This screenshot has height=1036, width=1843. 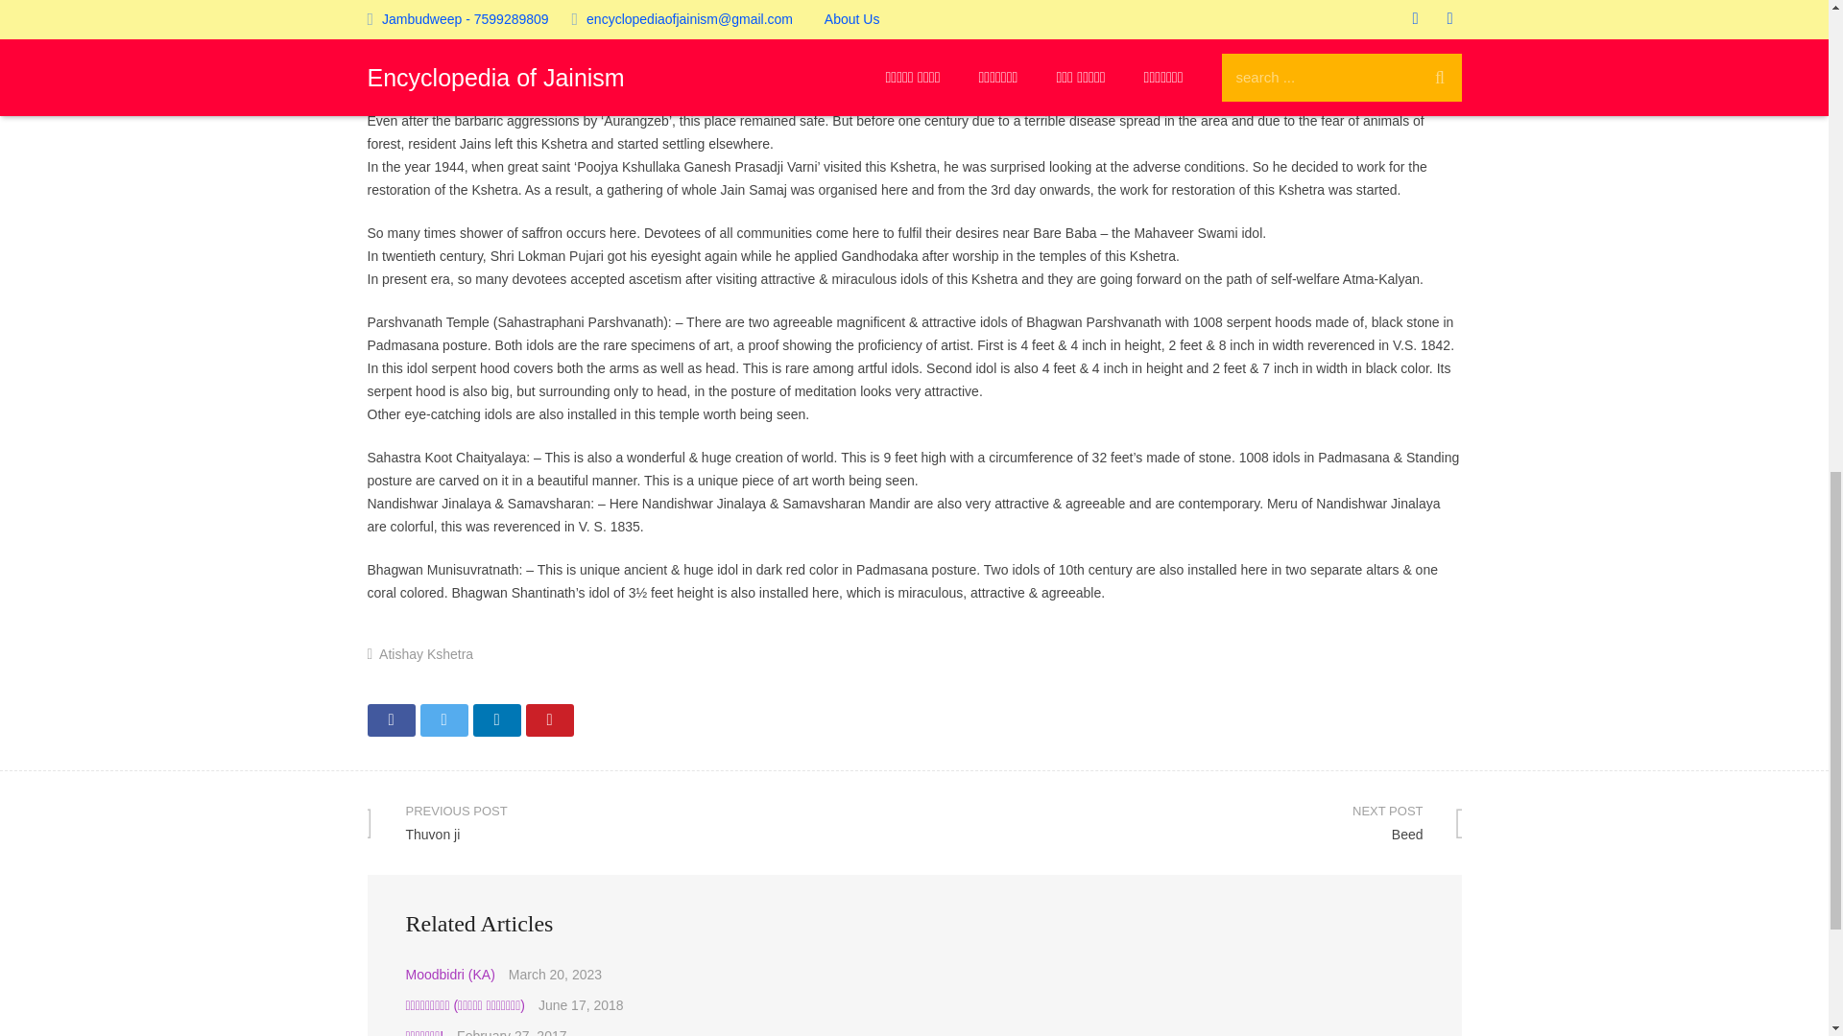 What do you see at coordinates (549, 719) in the screenshot?
I see `Tweet this` at bounding box center [549, 719].